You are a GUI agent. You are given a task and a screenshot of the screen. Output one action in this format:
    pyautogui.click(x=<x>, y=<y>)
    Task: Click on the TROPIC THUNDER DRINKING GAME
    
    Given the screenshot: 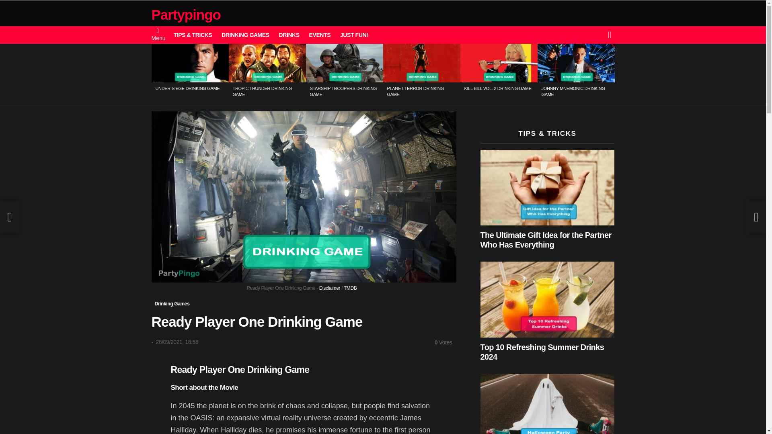 What is the action you would take?
    pyautogui.click(x=262, y=91)
    